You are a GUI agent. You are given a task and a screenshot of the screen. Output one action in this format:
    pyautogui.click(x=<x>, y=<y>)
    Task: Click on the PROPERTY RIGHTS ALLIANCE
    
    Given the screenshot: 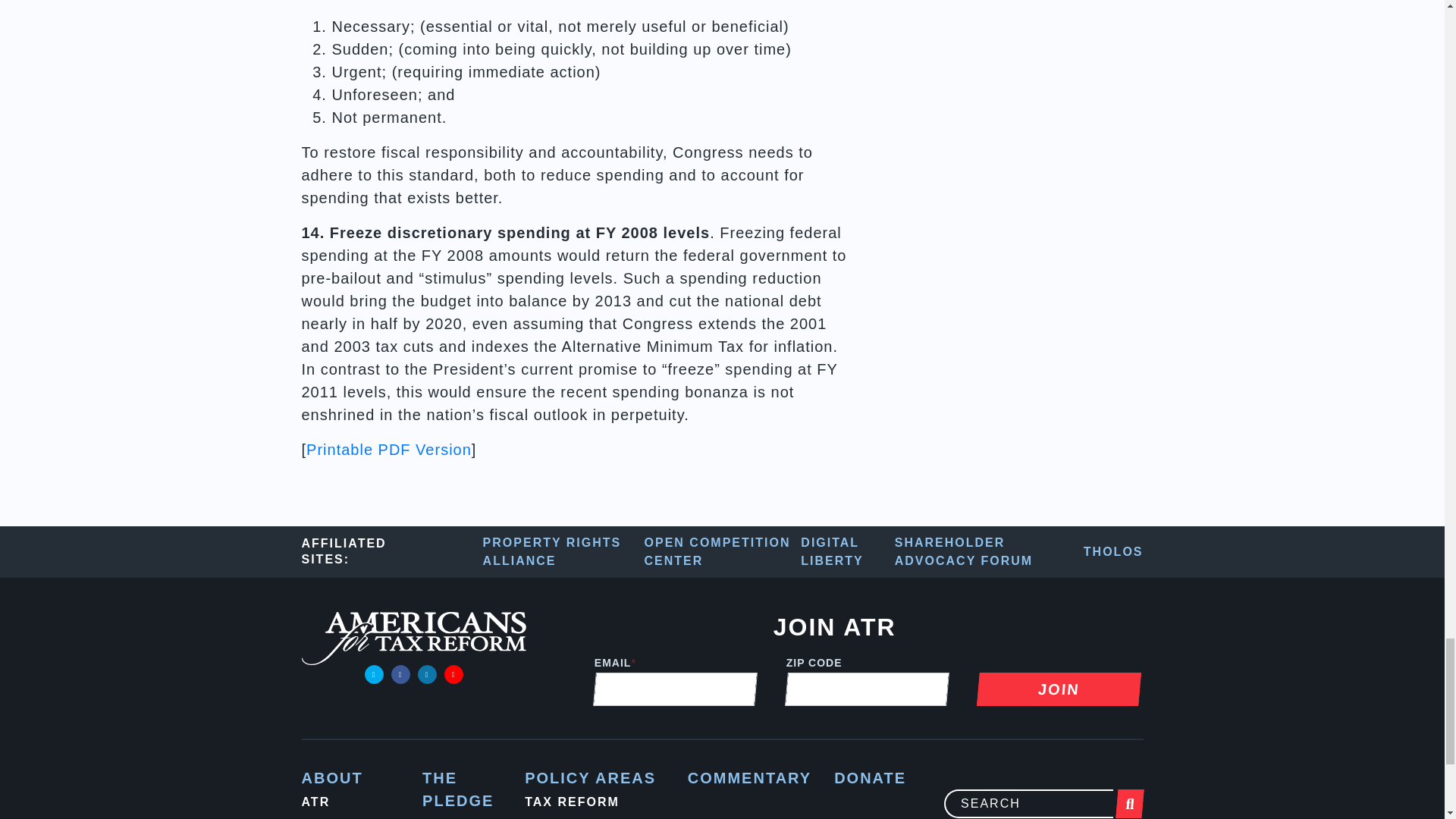 What is the action you would take?
    pyautogui.click(x=564, y=552)
    